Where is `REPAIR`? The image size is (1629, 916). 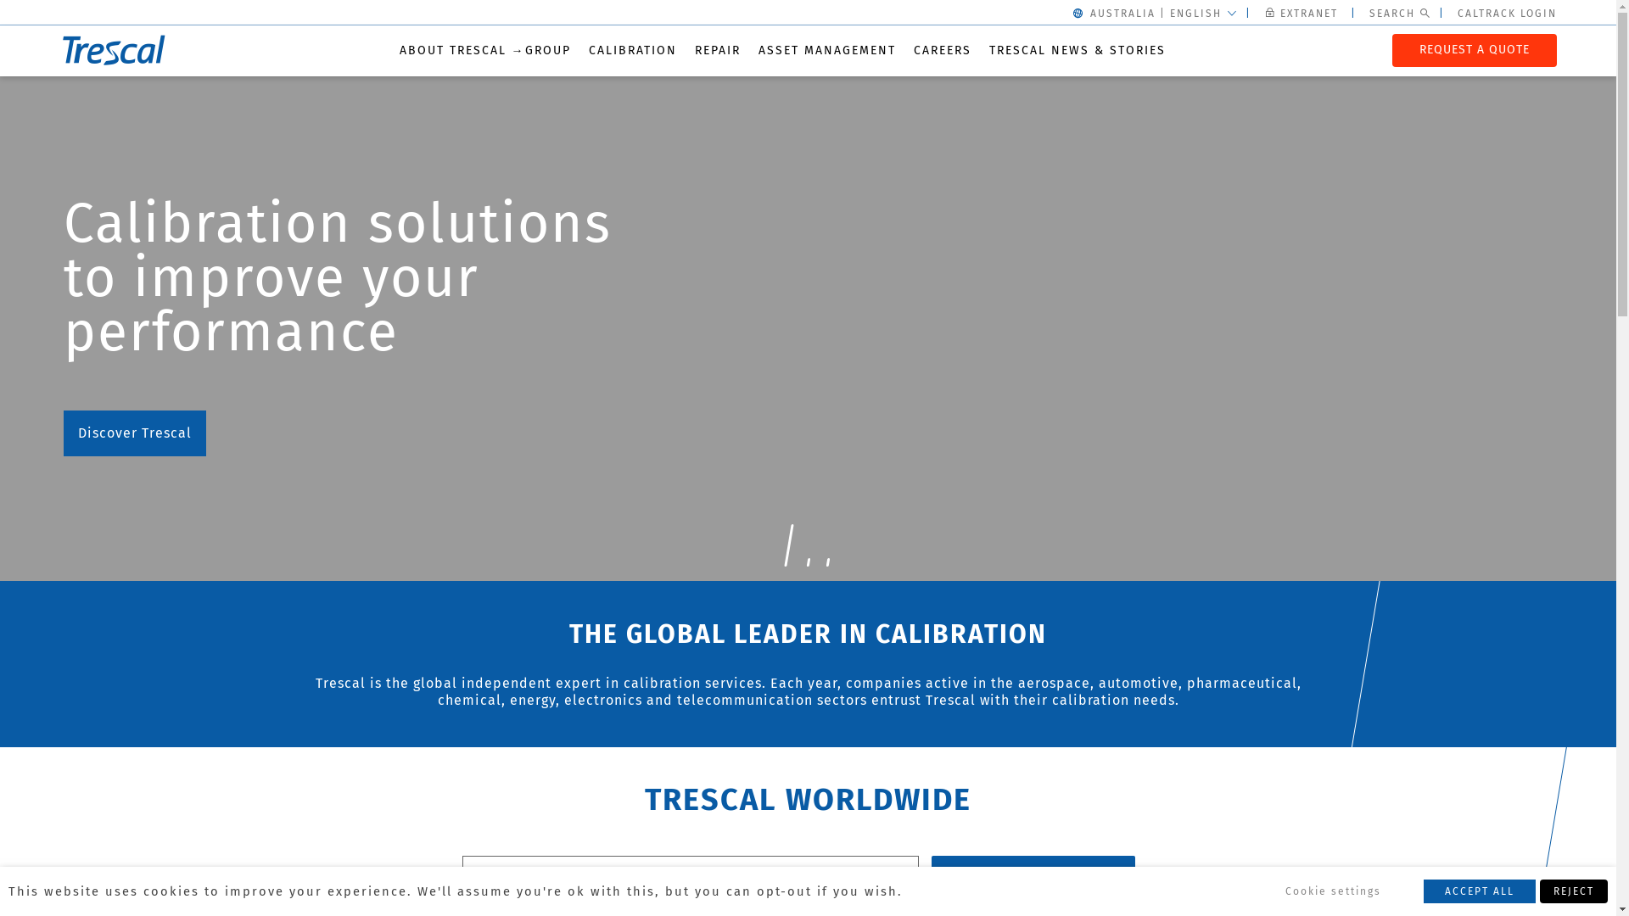 REPAIR is located at coordinates (717, 51).